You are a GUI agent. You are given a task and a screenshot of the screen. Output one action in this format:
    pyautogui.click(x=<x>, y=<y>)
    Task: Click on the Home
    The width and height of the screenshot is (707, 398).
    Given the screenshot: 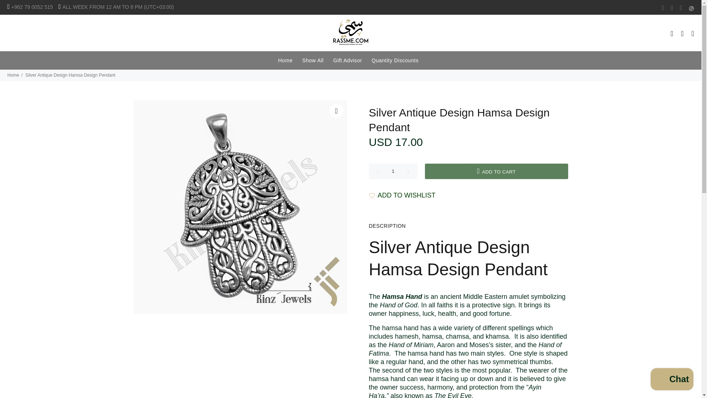 What is the action you would take?
    pyautogui.click(x=286, y=60)
    